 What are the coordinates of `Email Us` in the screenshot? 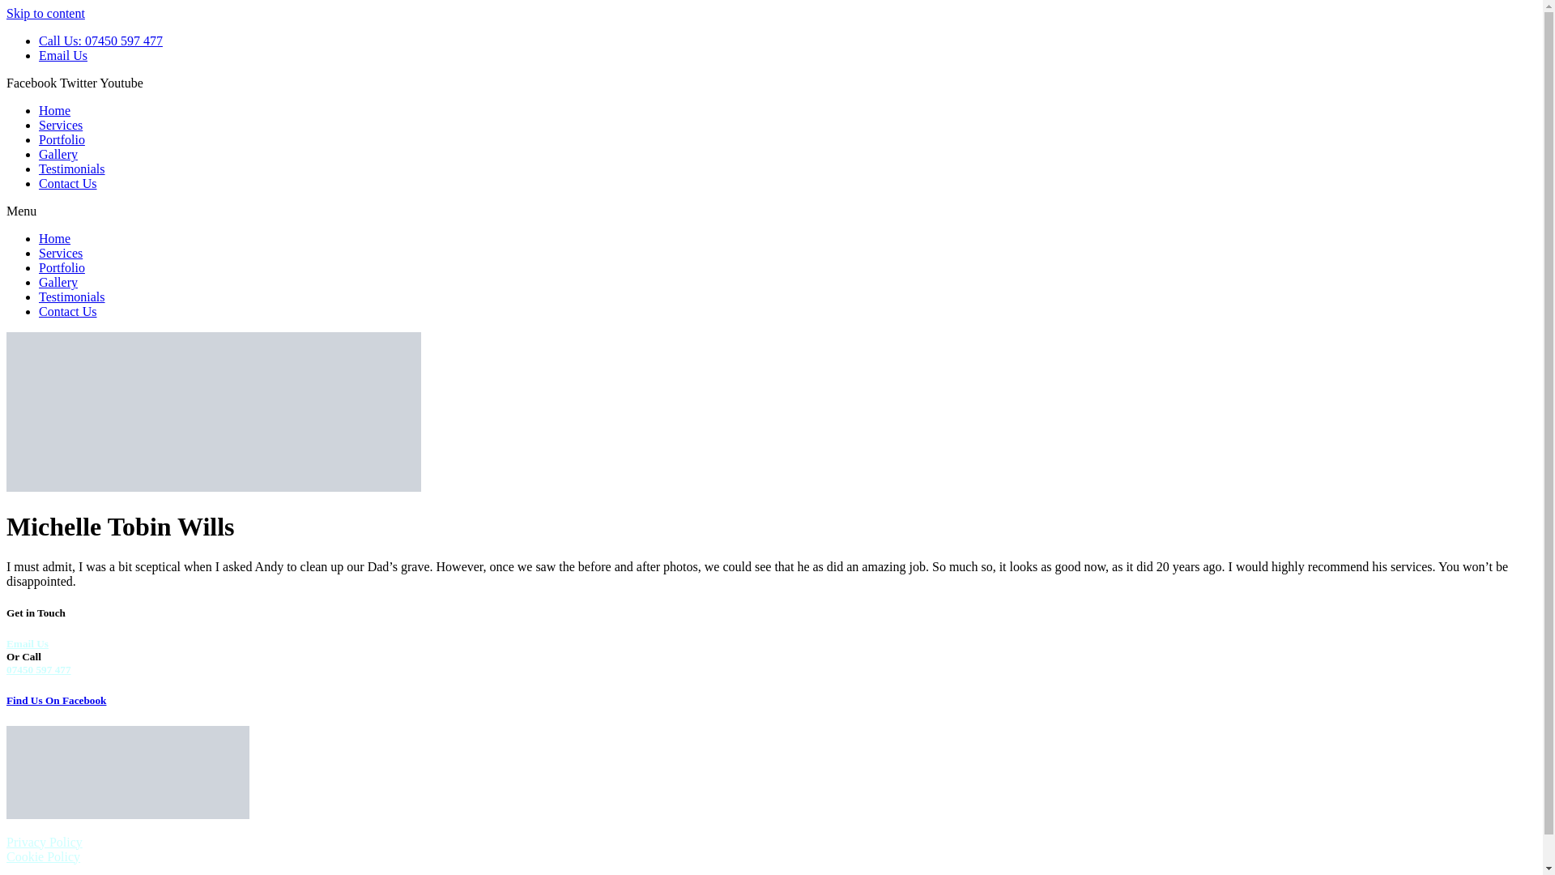 It's located at (27, 643).